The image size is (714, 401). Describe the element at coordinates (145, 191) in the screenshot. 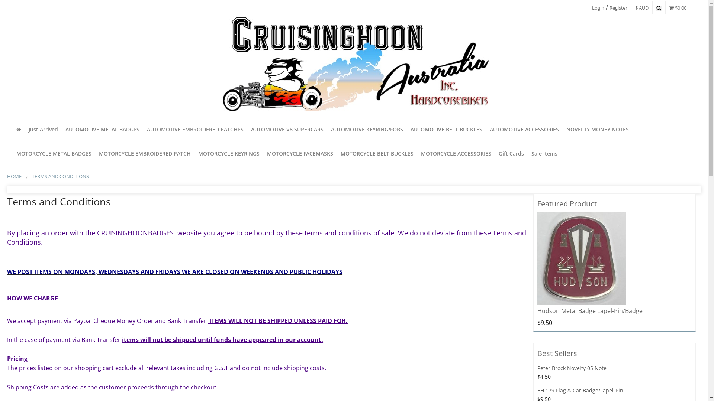

I see `PATRIOTIC & NED KELLY` at that location.